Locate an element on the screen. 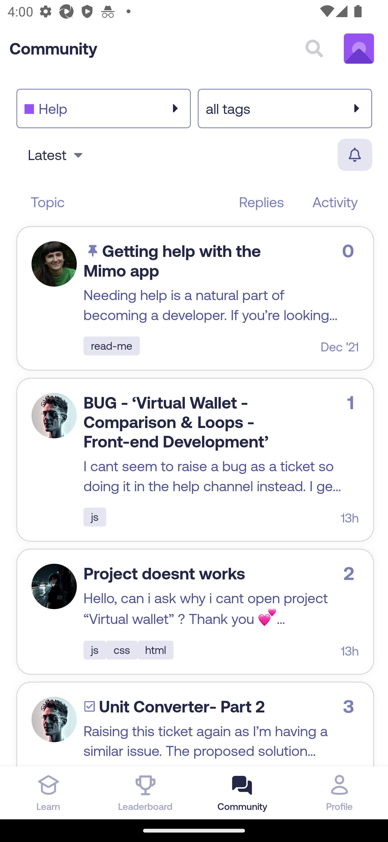 The height and width of the screenshot is (842, 388). Getting help with the Mimo app is located at coordinates (172, 261).